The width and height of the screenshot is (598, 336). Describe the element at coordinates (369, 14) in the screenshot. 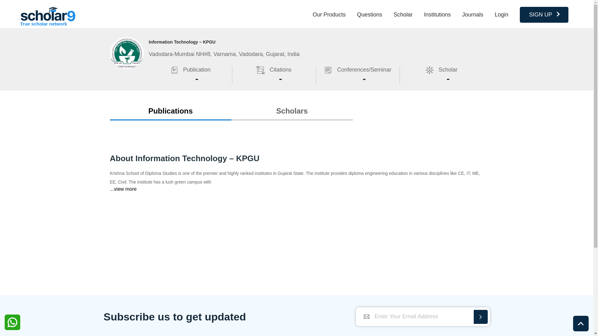

I see `Questions` at that location.